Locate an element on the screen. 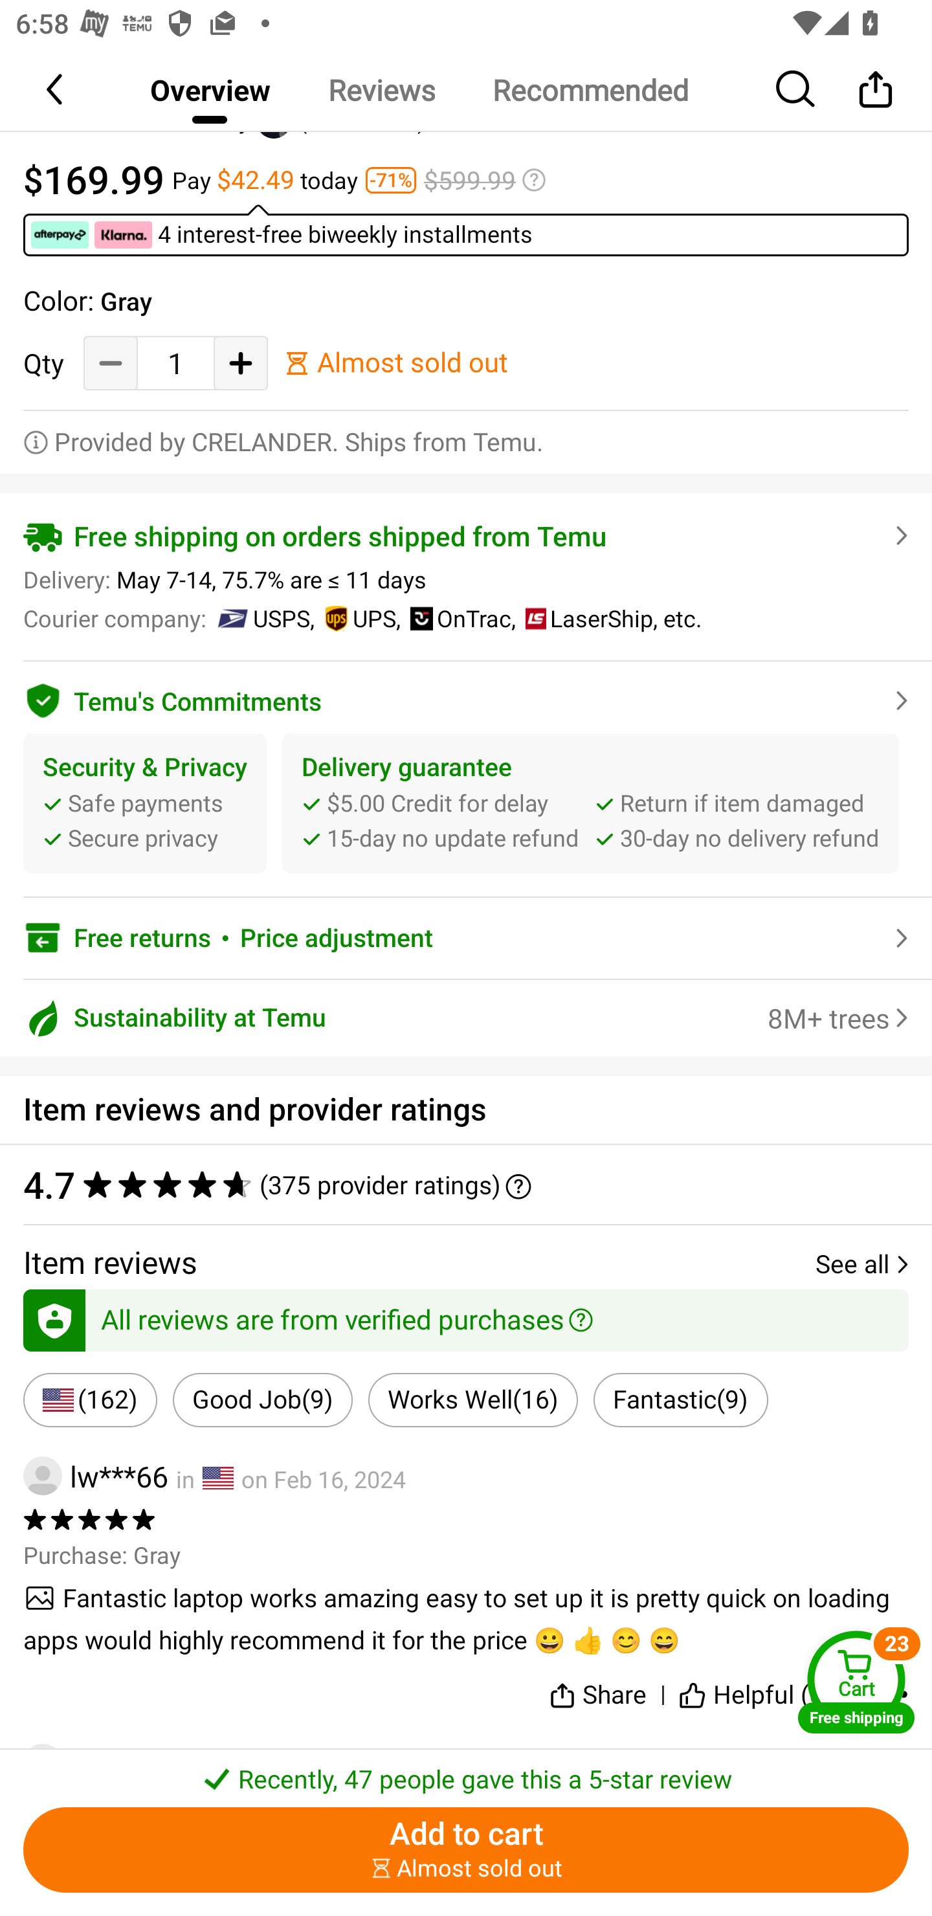 Image resolution: width=932 pixels, height=1916 pixels. Fantastic(9) is located at coordinates (681, 1401).